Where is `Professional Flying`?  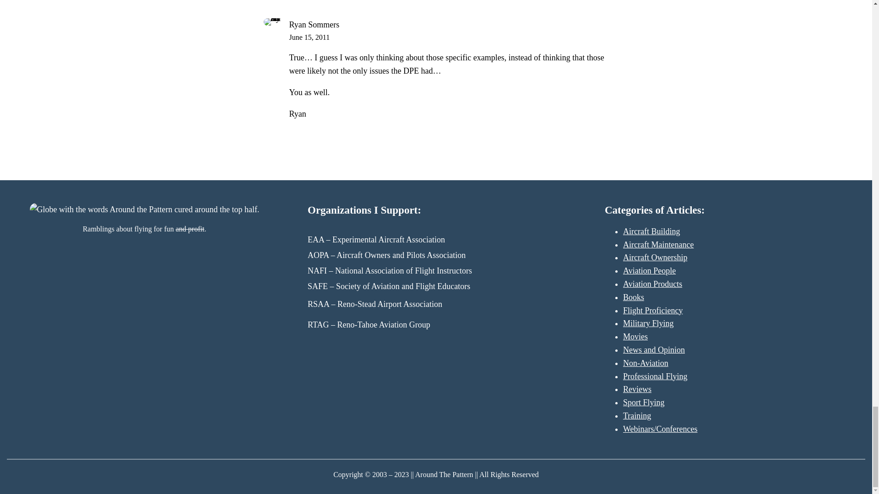 Professional Flying is located at coordinates (655, 376).